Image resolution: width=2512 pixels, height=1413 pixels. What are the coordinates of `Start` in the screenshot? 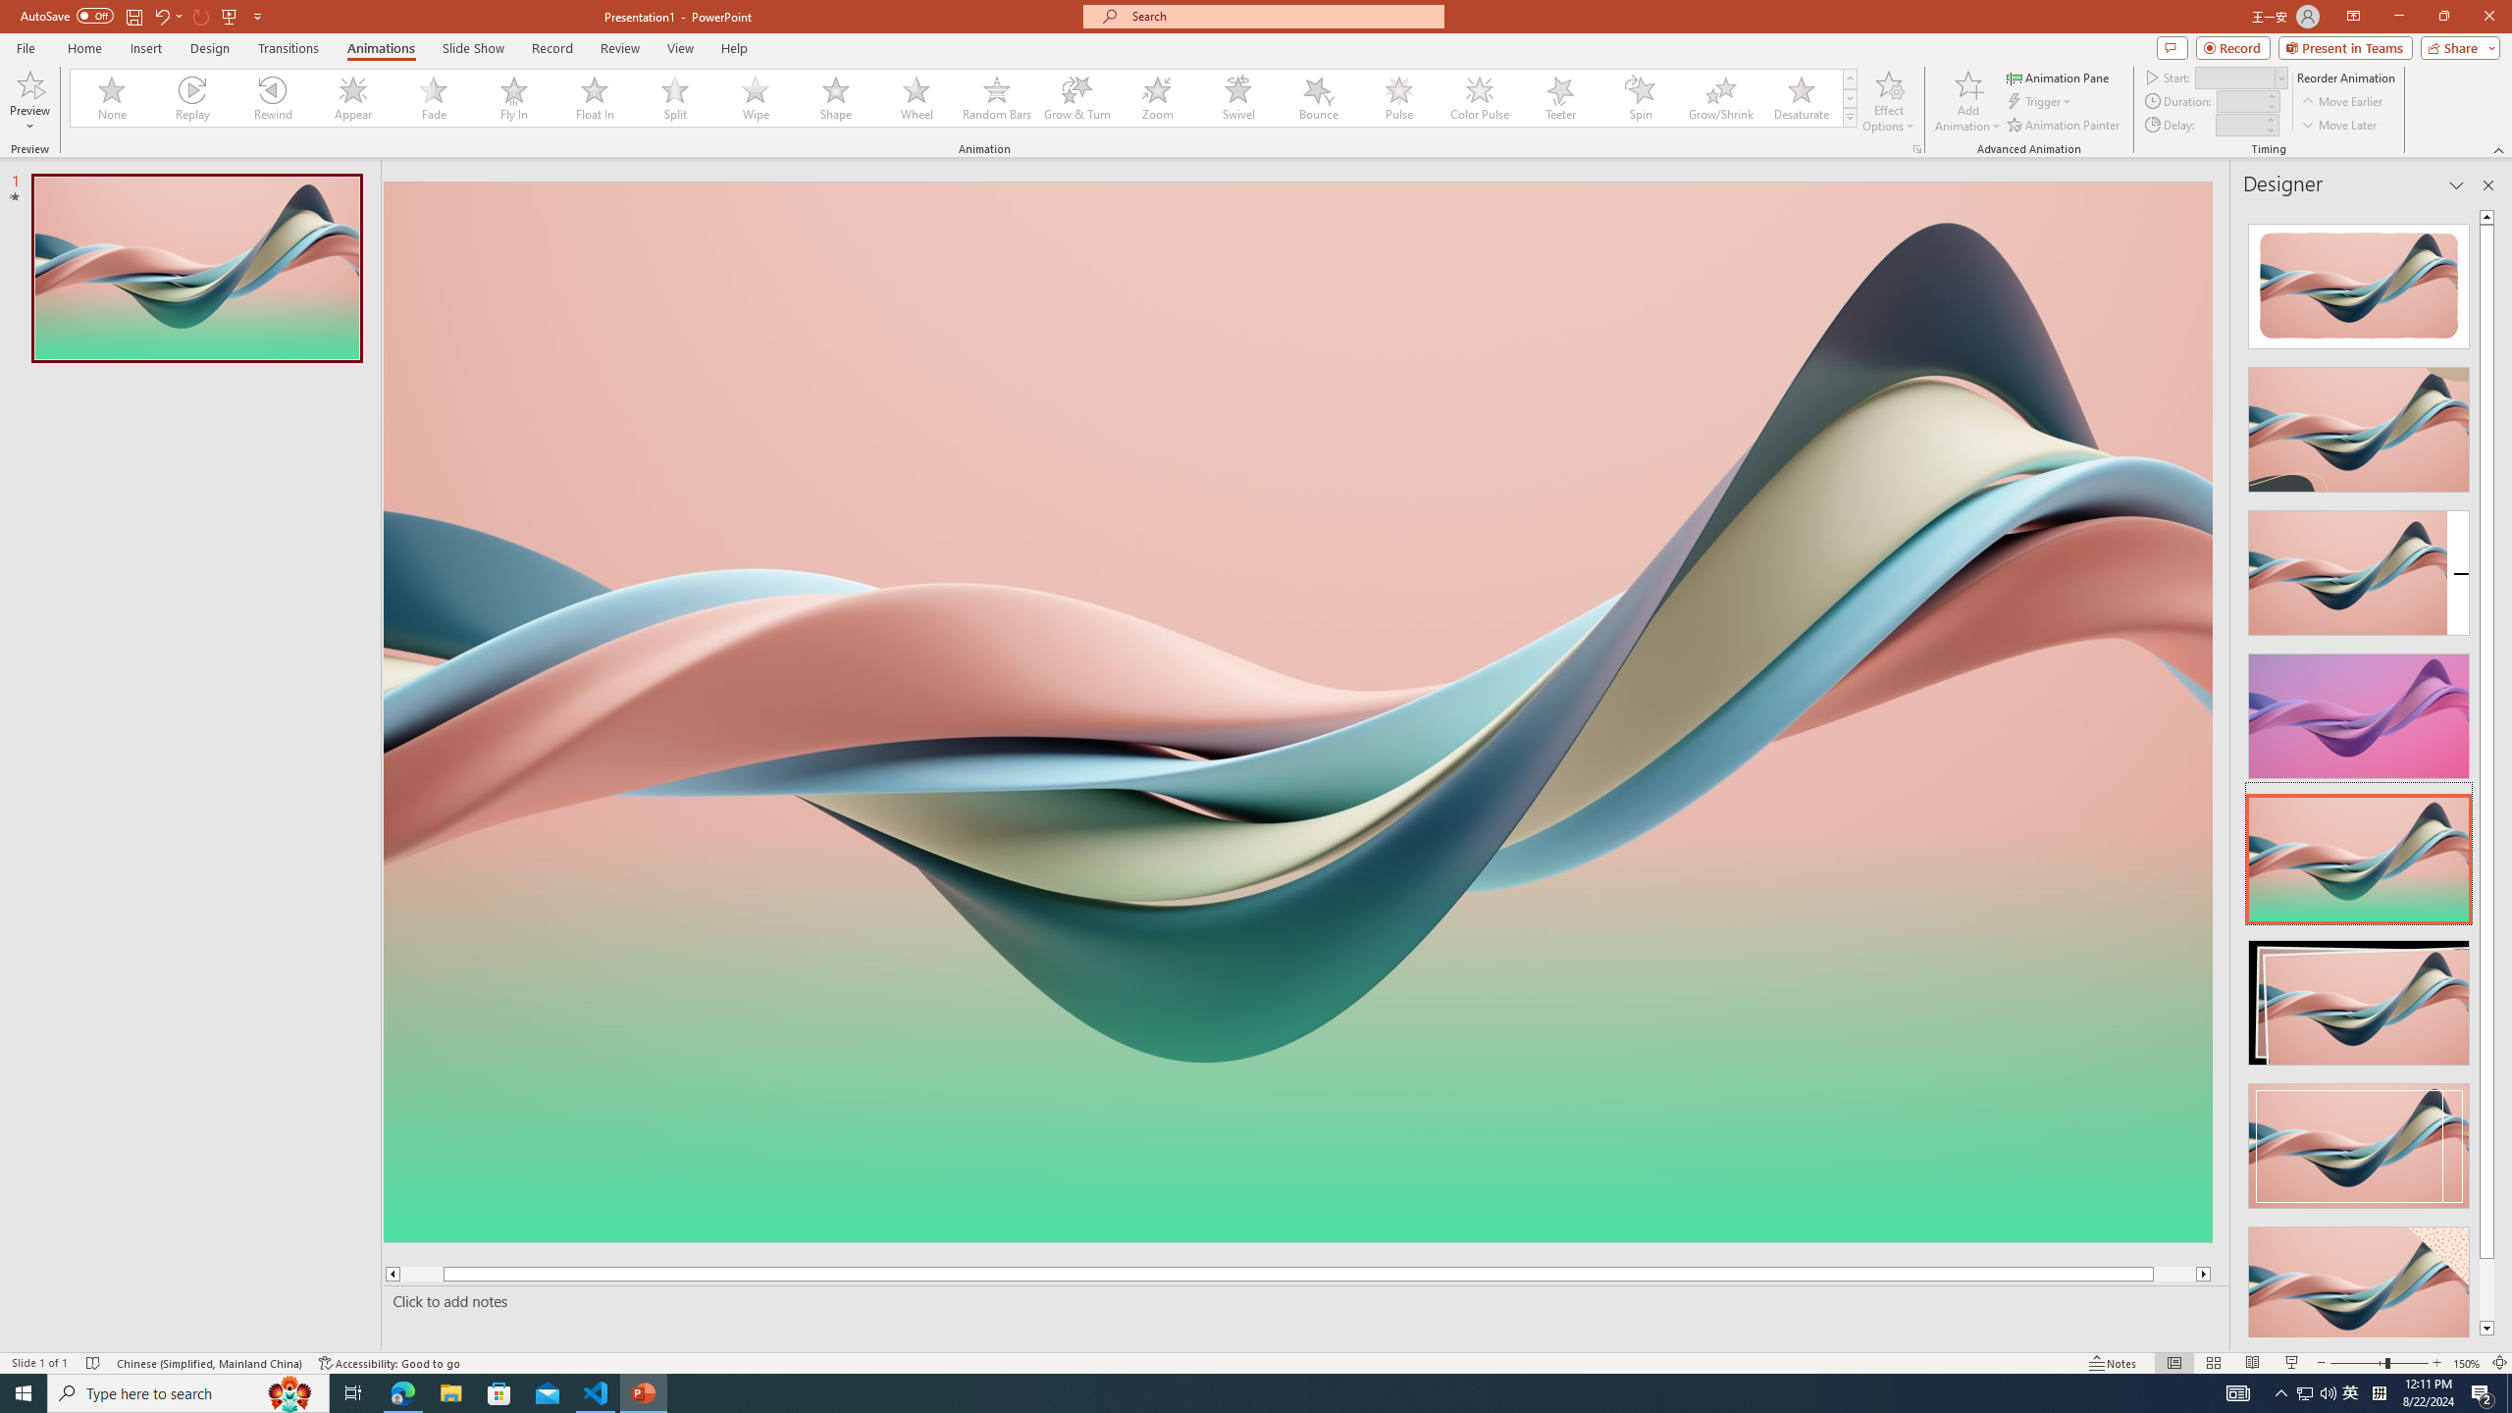 It's located at (2241, 77).